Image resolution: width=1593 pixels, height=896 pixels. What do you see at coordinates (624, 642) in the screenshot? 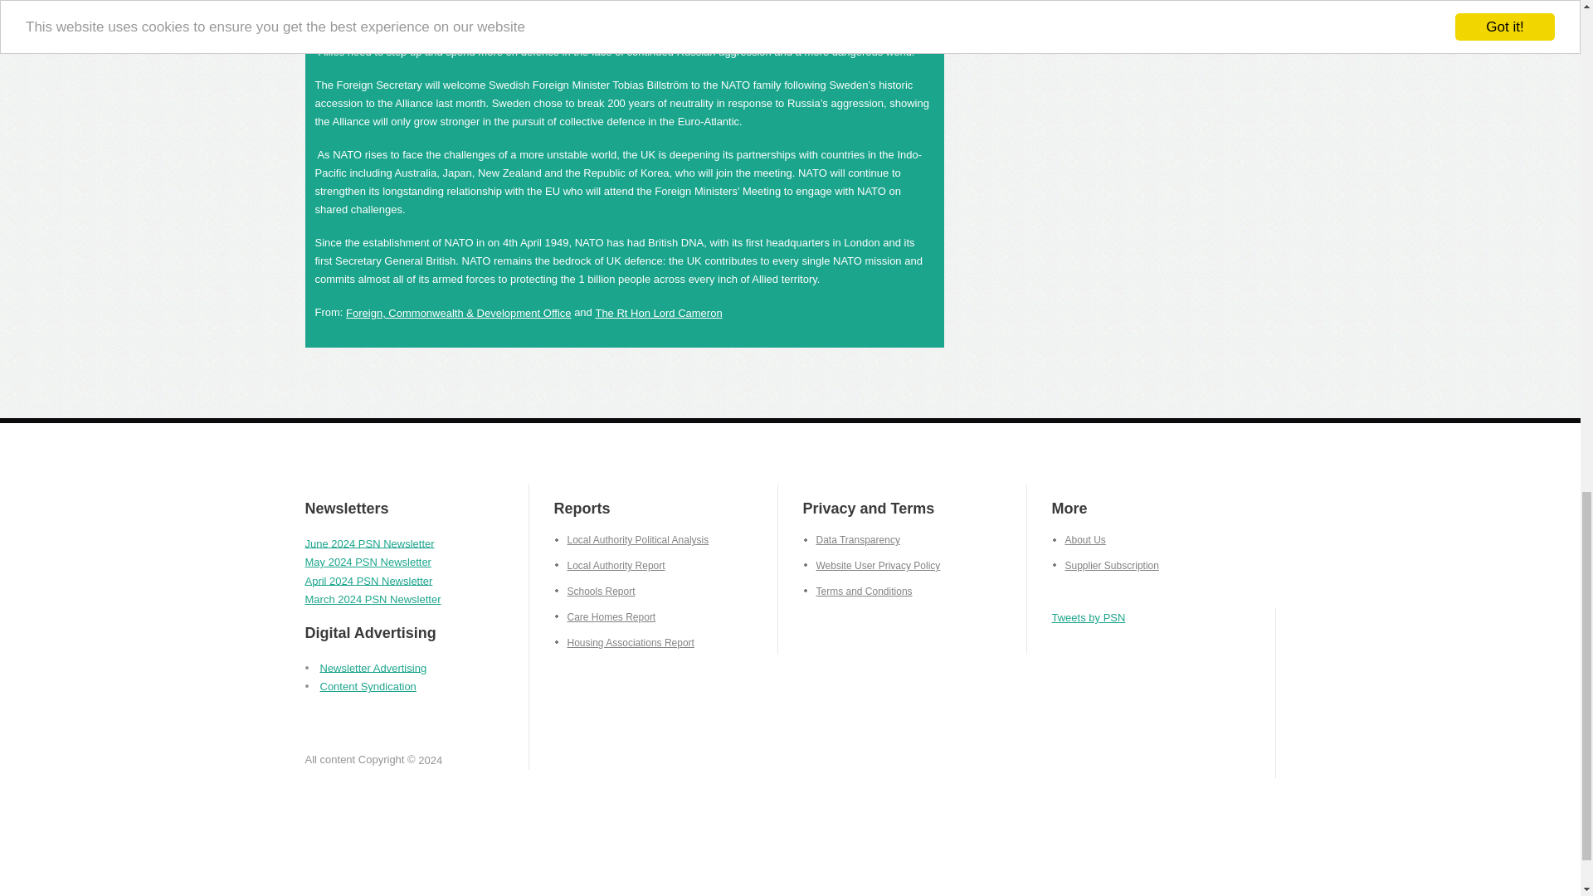
I see `Housing Associations Report` at bounding box center [624, 642].